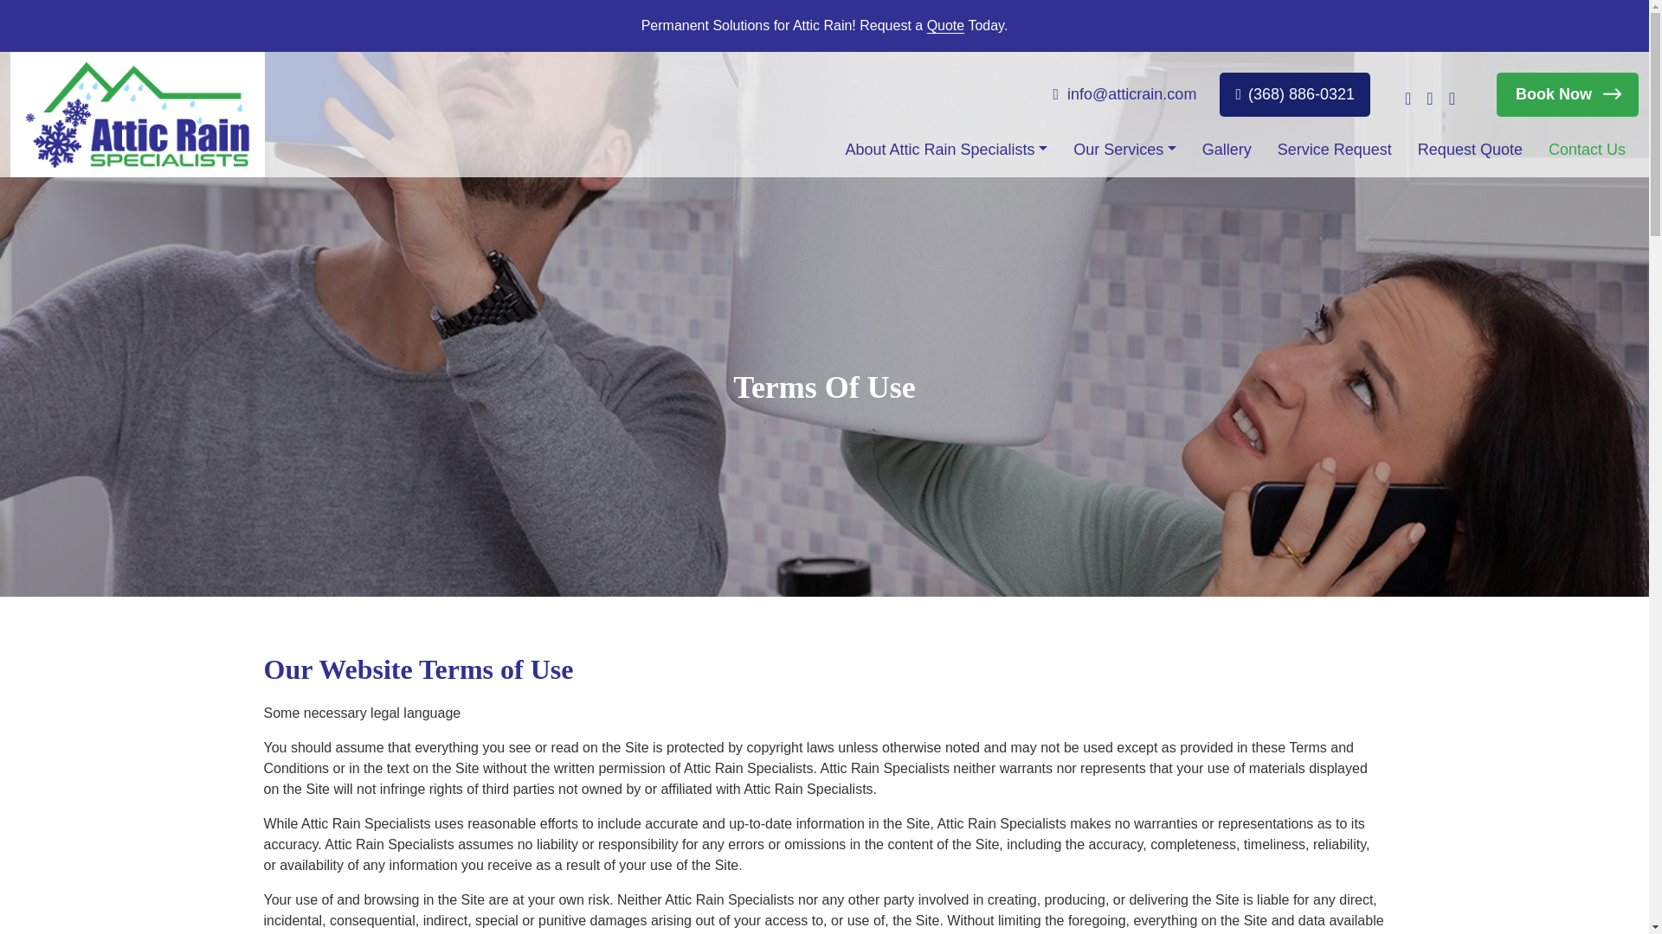 Image resolution: width=1662 pixels, height=934 pixels. Describe the element at coordinates (946, 25) in the screenshot. I see `Quote` at that location.